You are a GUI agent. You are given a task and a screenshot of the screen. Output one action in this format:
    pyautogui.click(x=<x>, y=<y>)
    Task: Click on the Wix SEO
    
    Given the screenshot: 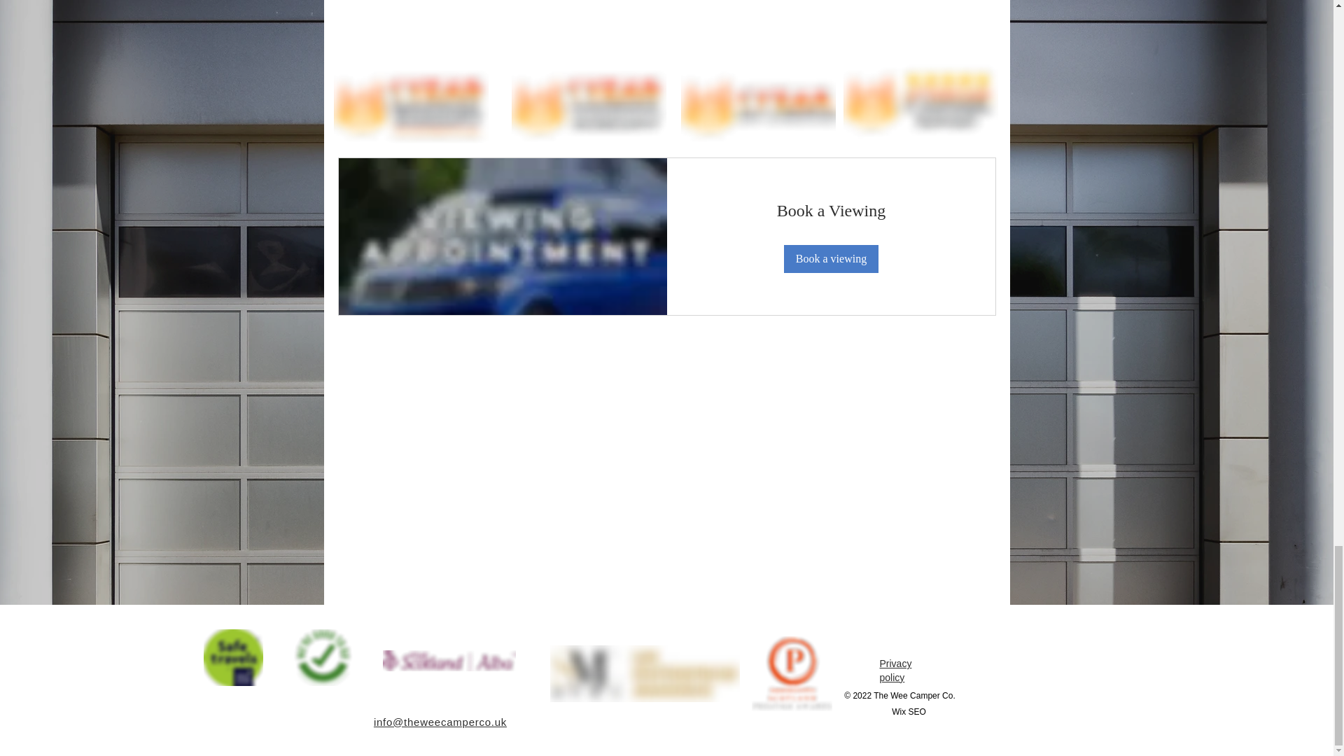 What is the action you would take?
    pyautogui.click(x=909, y=711)
    